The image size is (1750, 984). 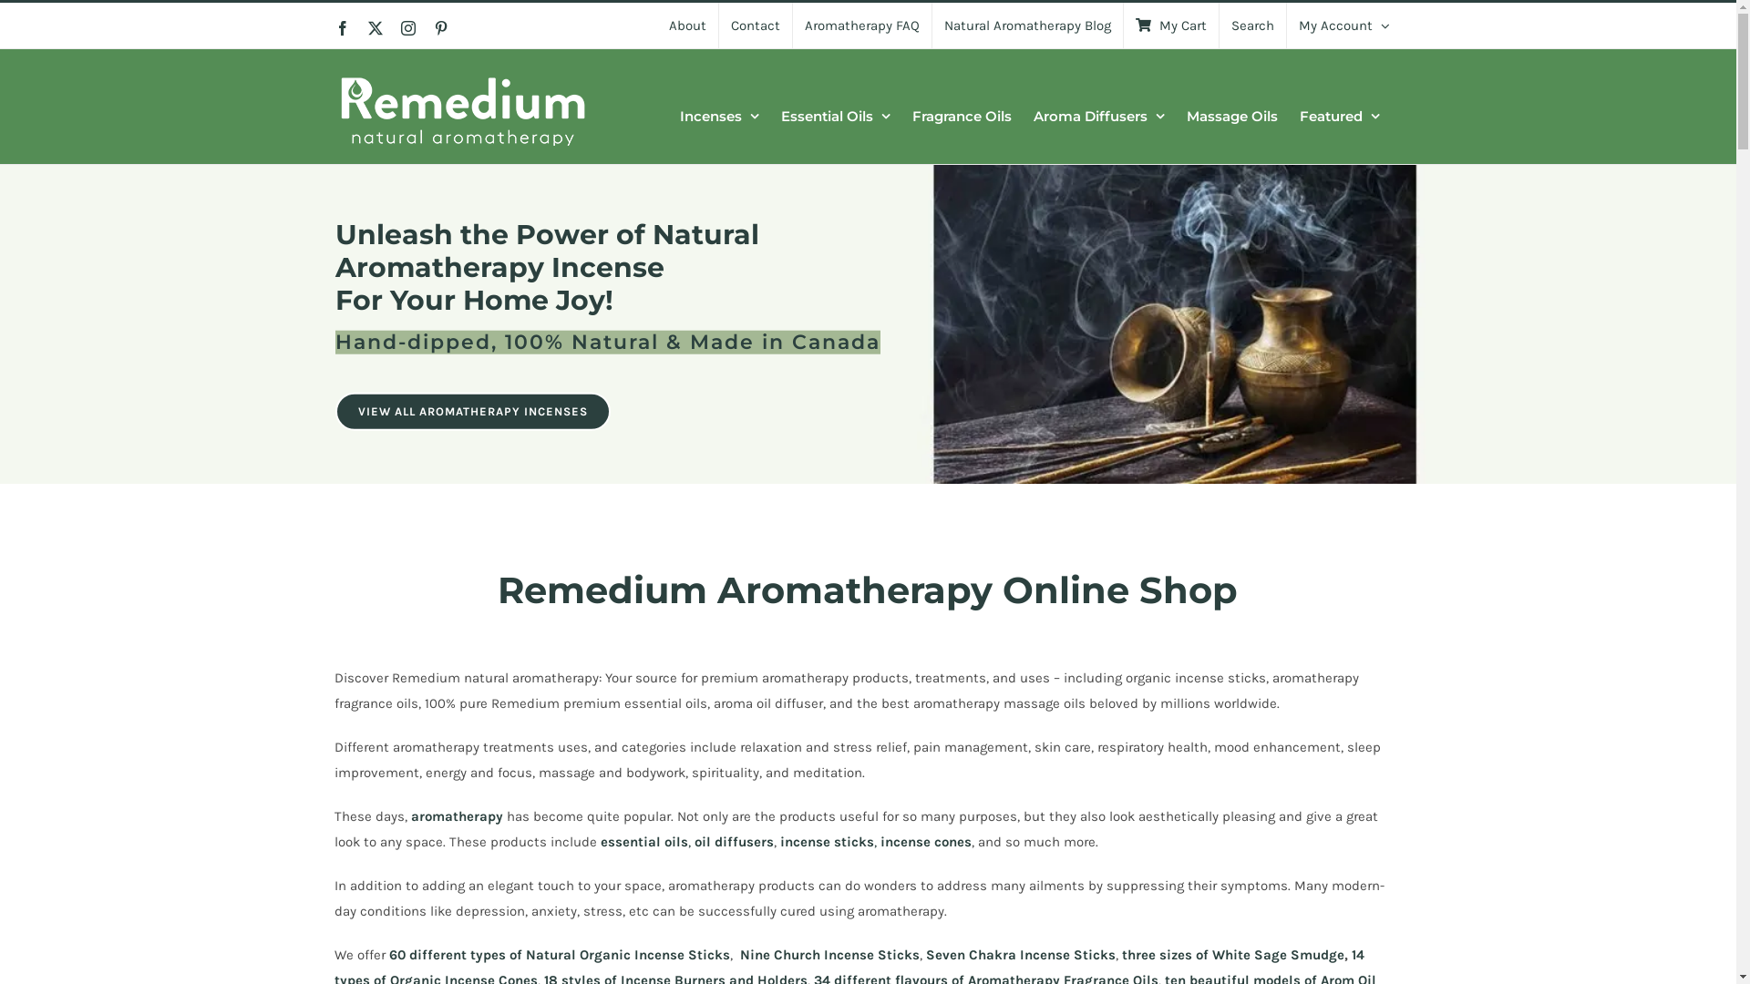 I want to click on Featured, so click(x=1340, y=116).